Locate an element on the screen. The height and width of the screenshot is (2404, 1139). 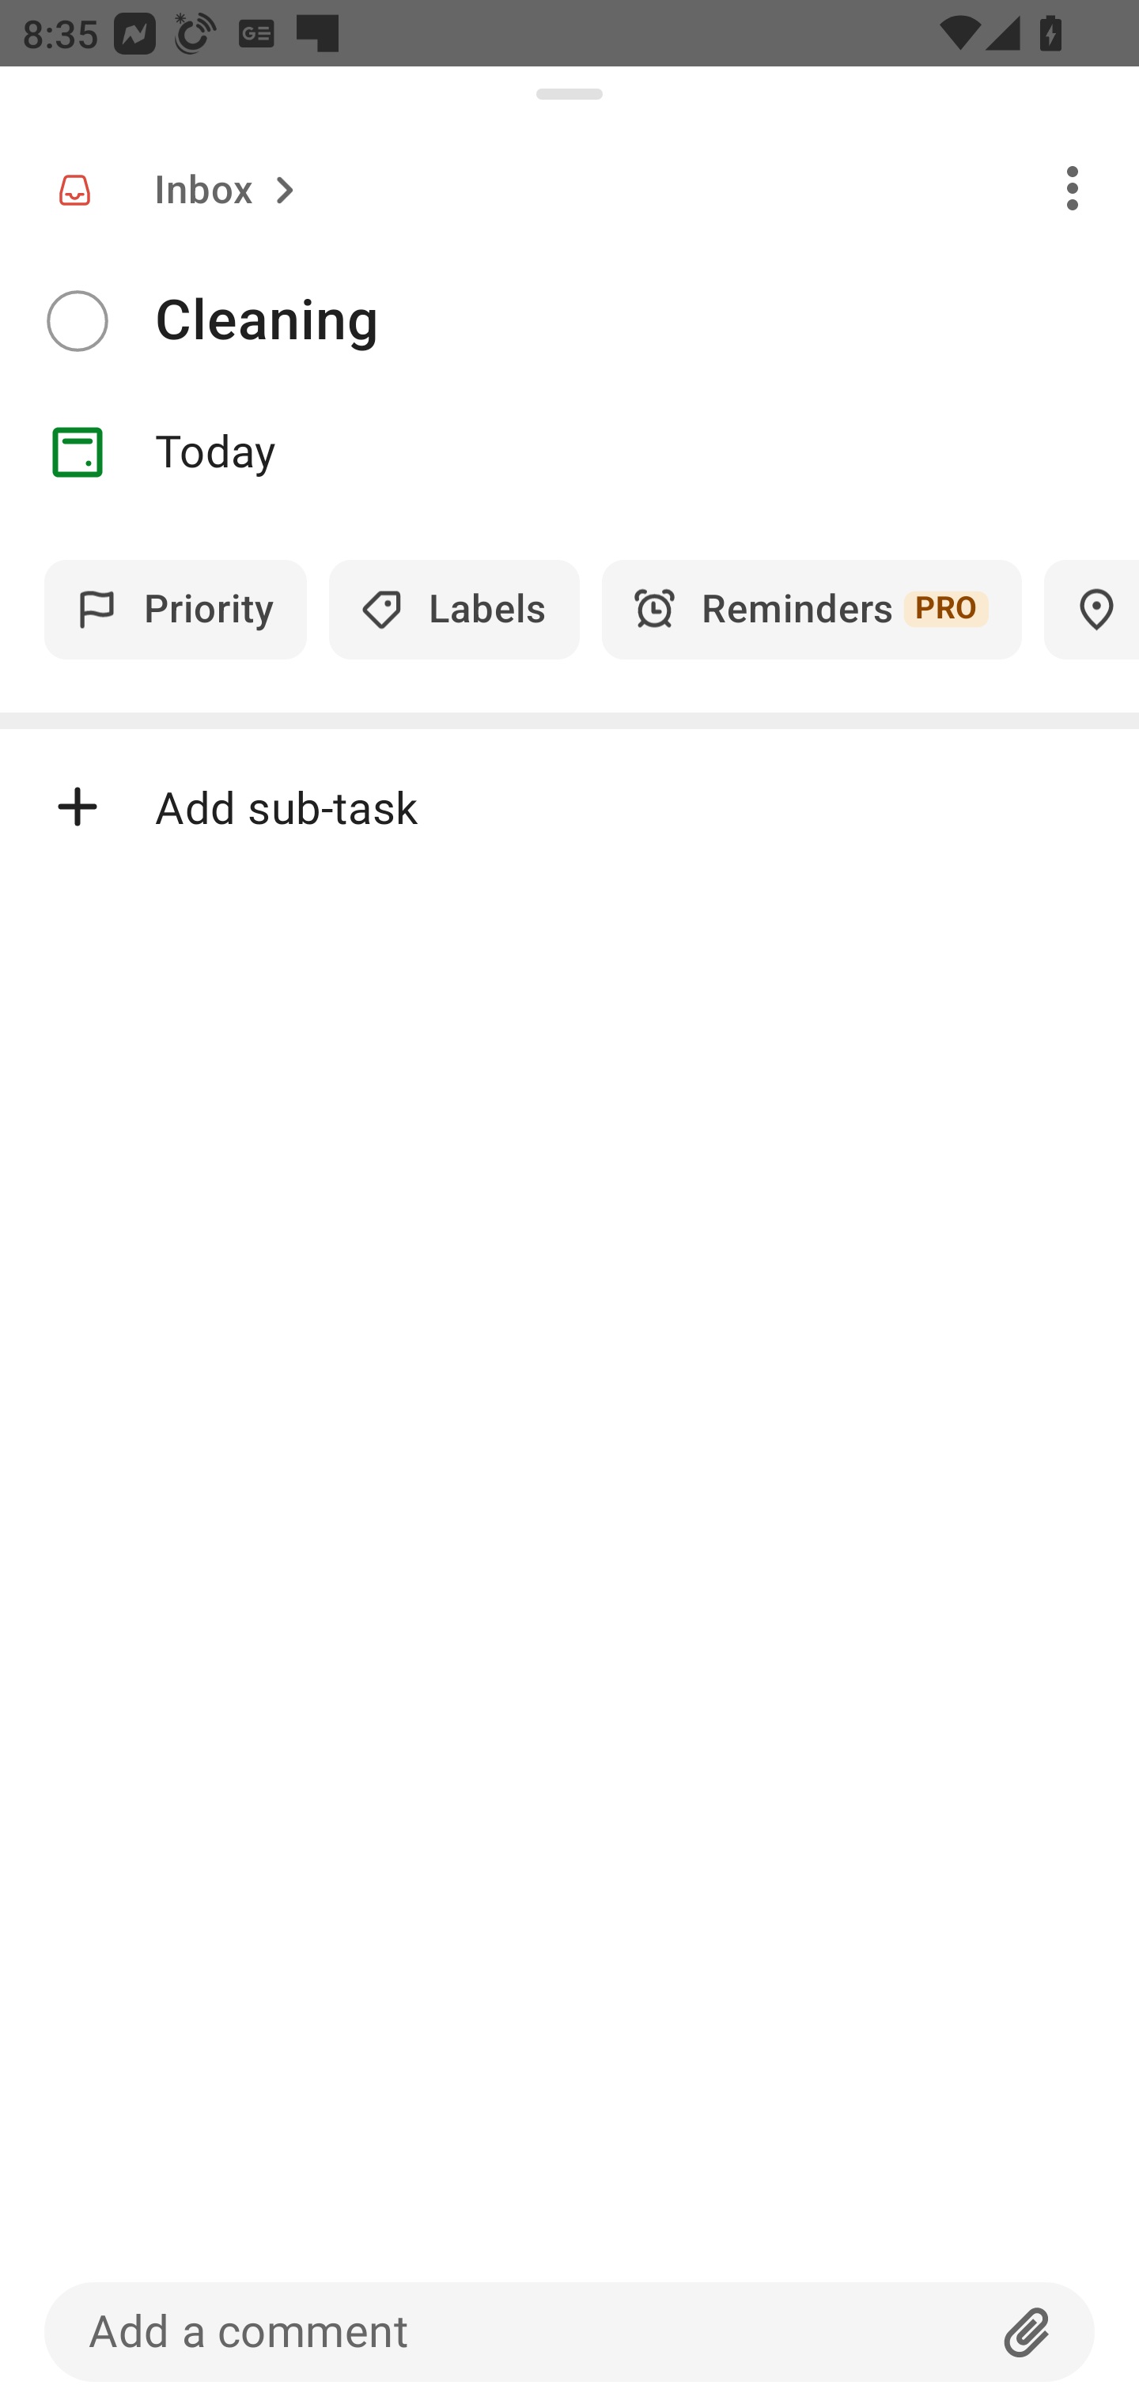
Complete is located at coordinates (77, 321).